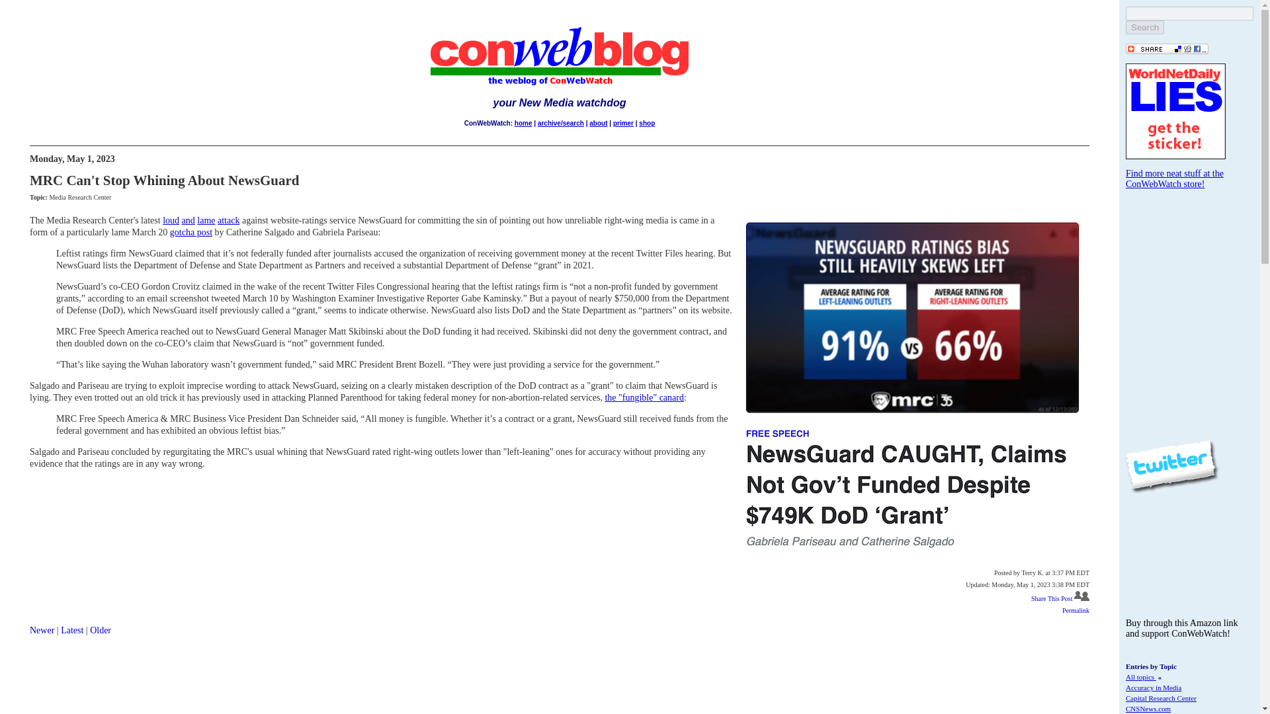 The height and width of the screenshot is (714, 1270). Describe the element at coordinates (644, 398) in the screenshot. I see `the "fungible" canard` at that location.